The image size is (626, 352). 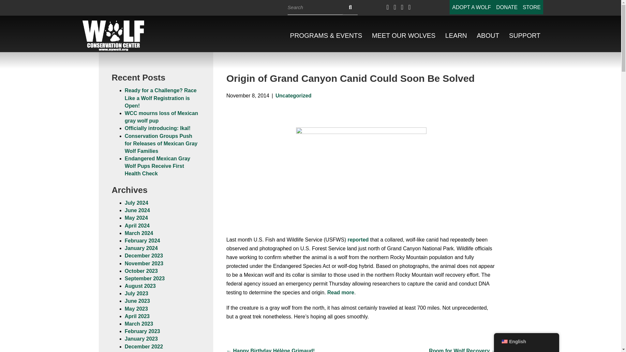 What do you see at coordinates (113, 35) in the screenshot?
I see `Wcc Logo White` at bounding box center [113, 35].